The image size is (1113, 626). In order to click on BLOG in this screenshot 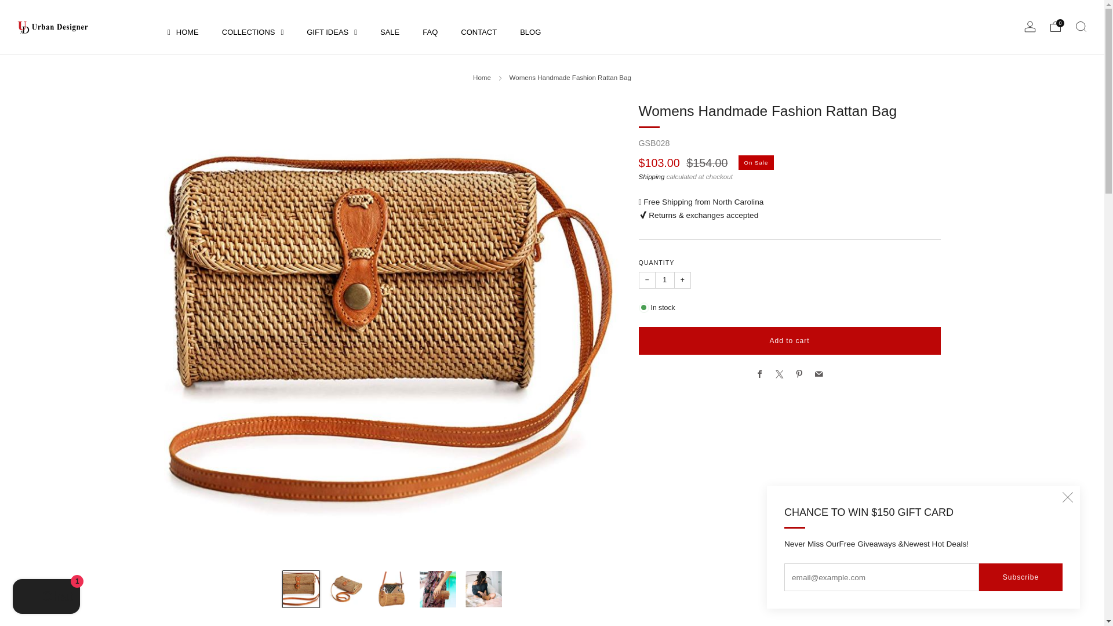, I will do `click(530, 31)`.